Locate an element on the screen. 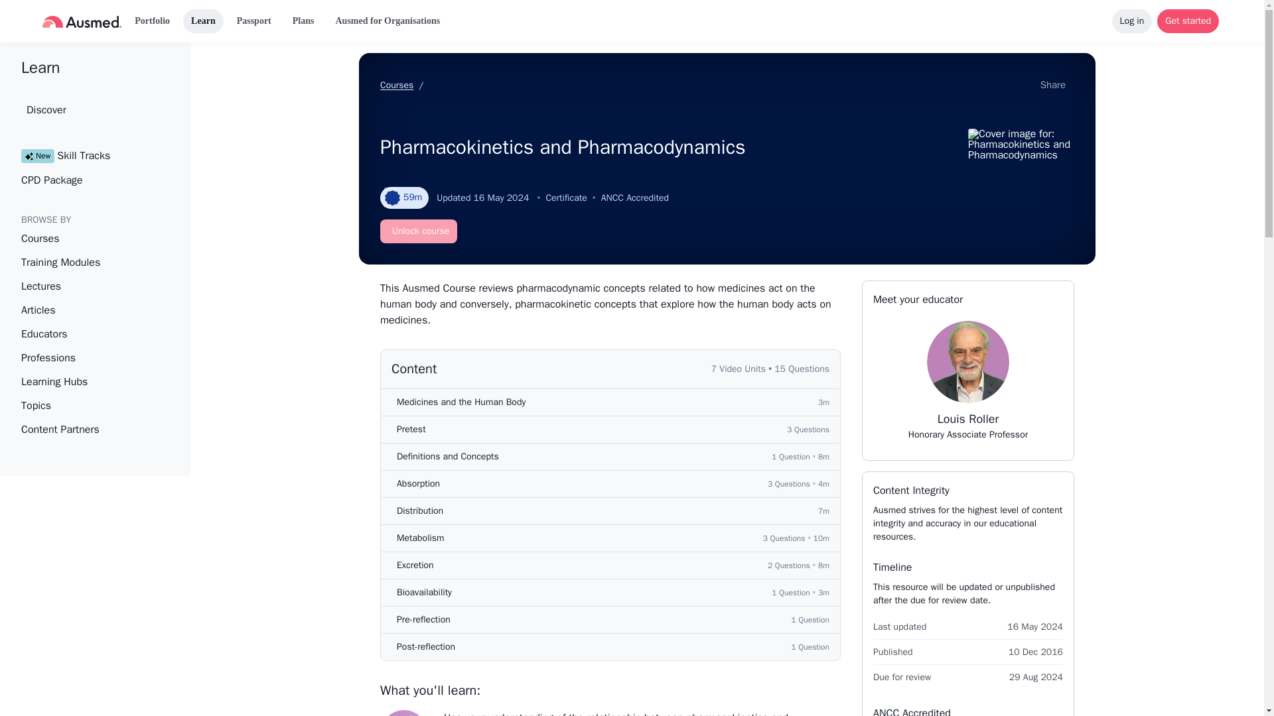  Log in is located at coordinates (1132, 21).